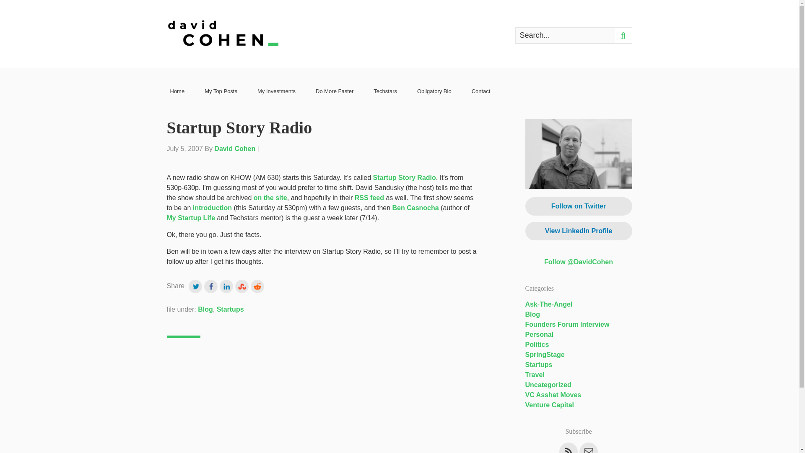 This screenshot has height=453, width=805. Describe the element at coordinates (578, 231) in the screenshot. I see `View LinkedIn Profile` at that location.